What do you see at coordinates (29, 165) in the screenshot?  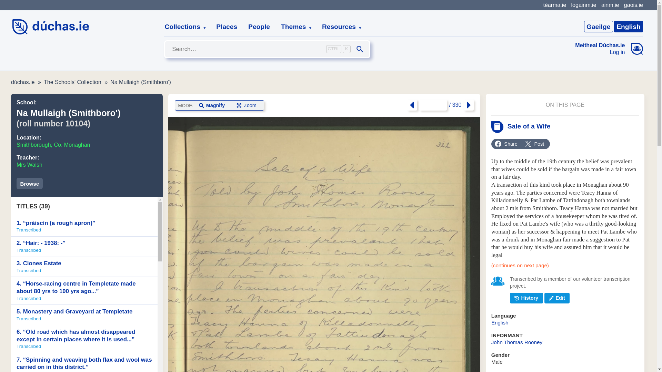 I see `Mrs Walsh` at bounding box center [29, 165].